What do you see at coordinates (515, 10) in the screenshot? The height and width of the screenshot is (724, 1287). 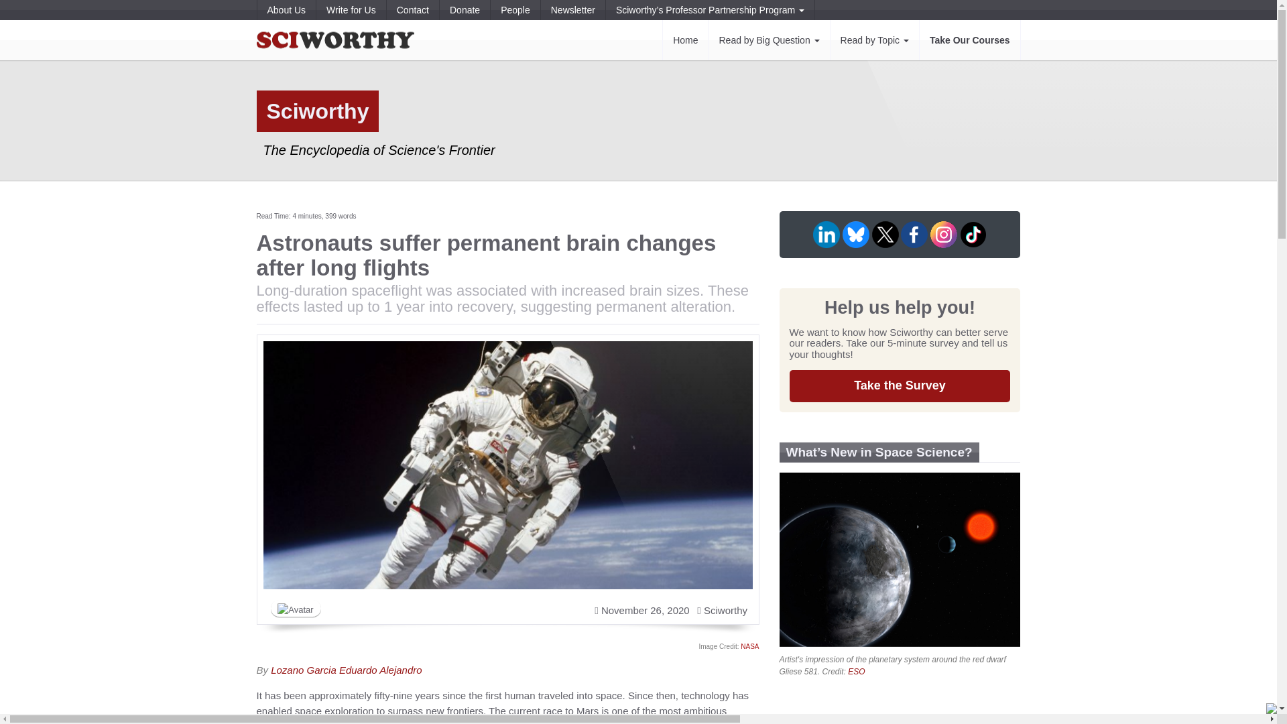 I see `People` at bounding box center [515, 10].